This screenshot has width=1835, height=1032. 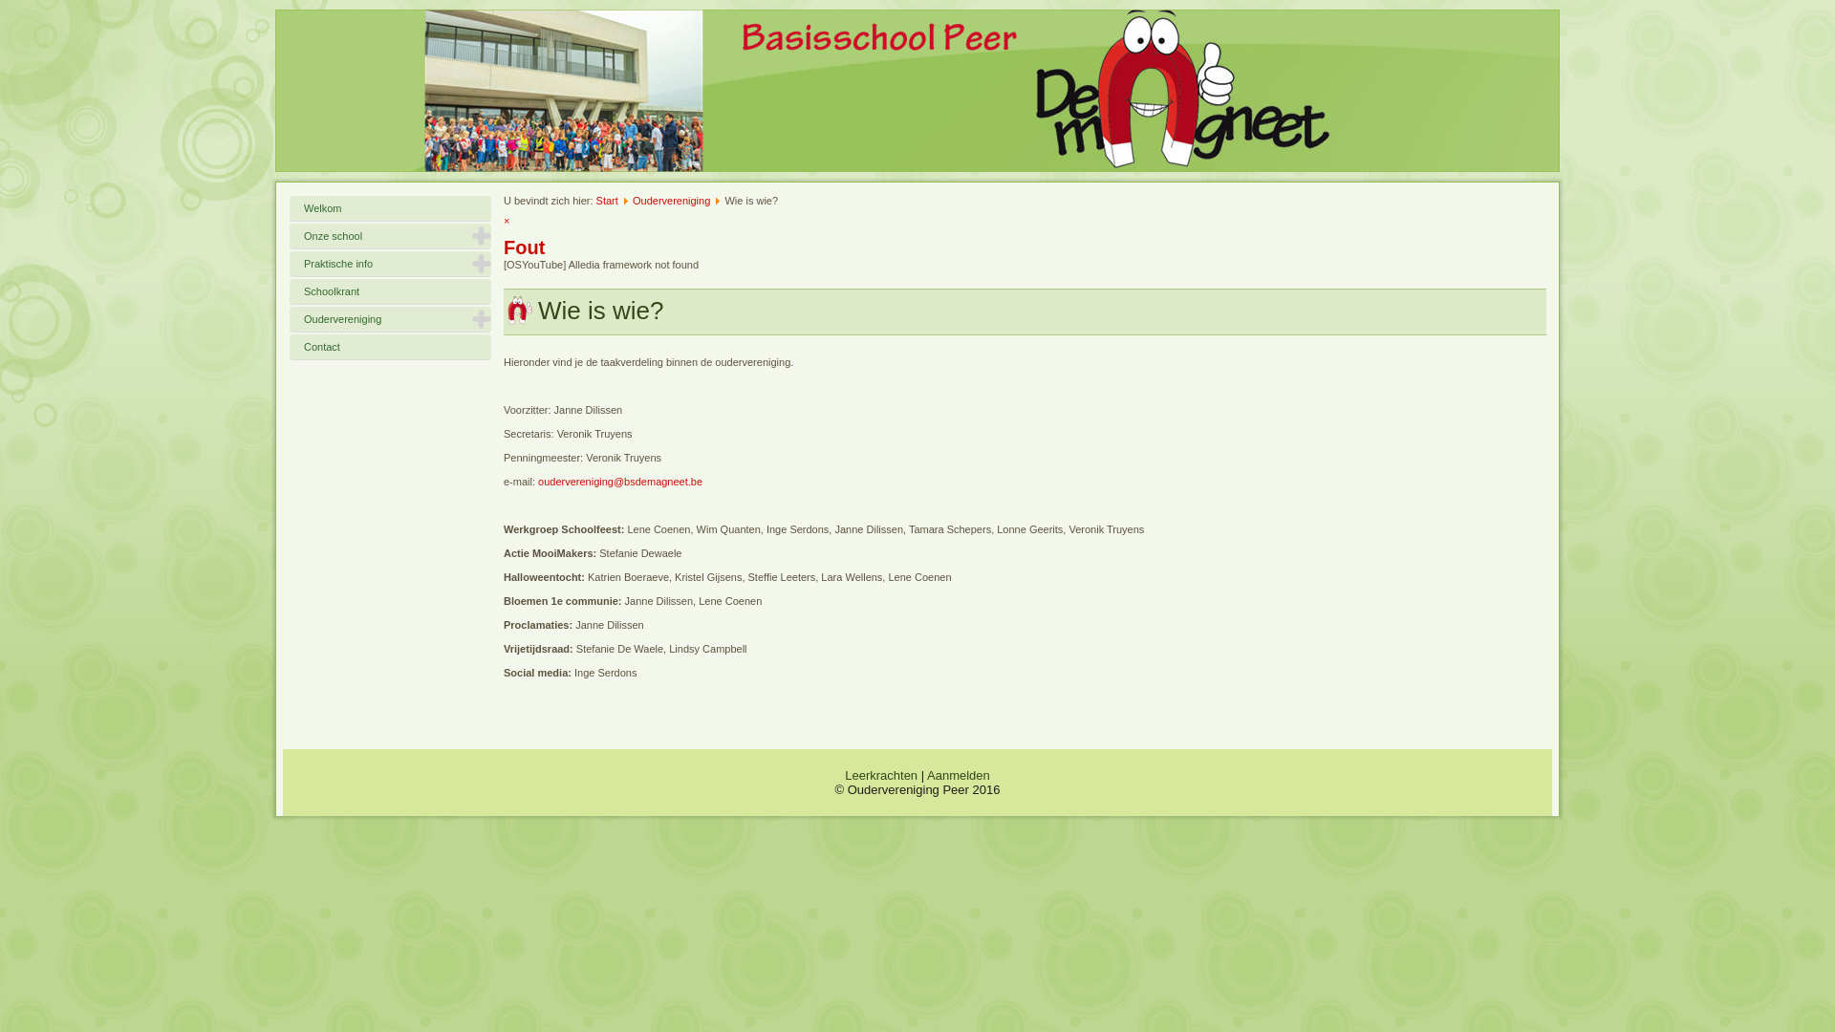 What do you see at coordinates (390, 291) in the screenshot?
I see `Schoolkrant` at bounding box center [390, 291].